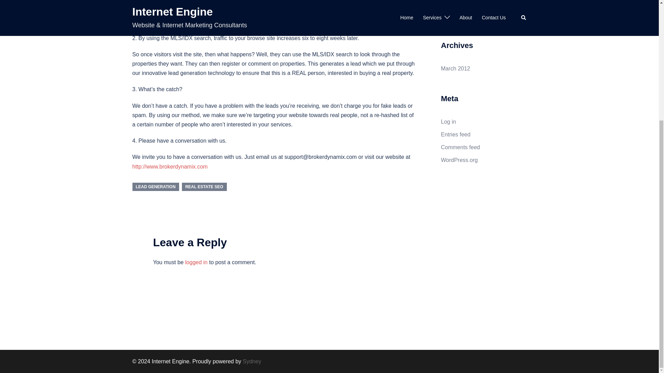 This screenshot has height=373, width=664. What do you see at coordinates (460, 147) in the screenshot?
I see `Comments feed` at bounding box center [460, 147].